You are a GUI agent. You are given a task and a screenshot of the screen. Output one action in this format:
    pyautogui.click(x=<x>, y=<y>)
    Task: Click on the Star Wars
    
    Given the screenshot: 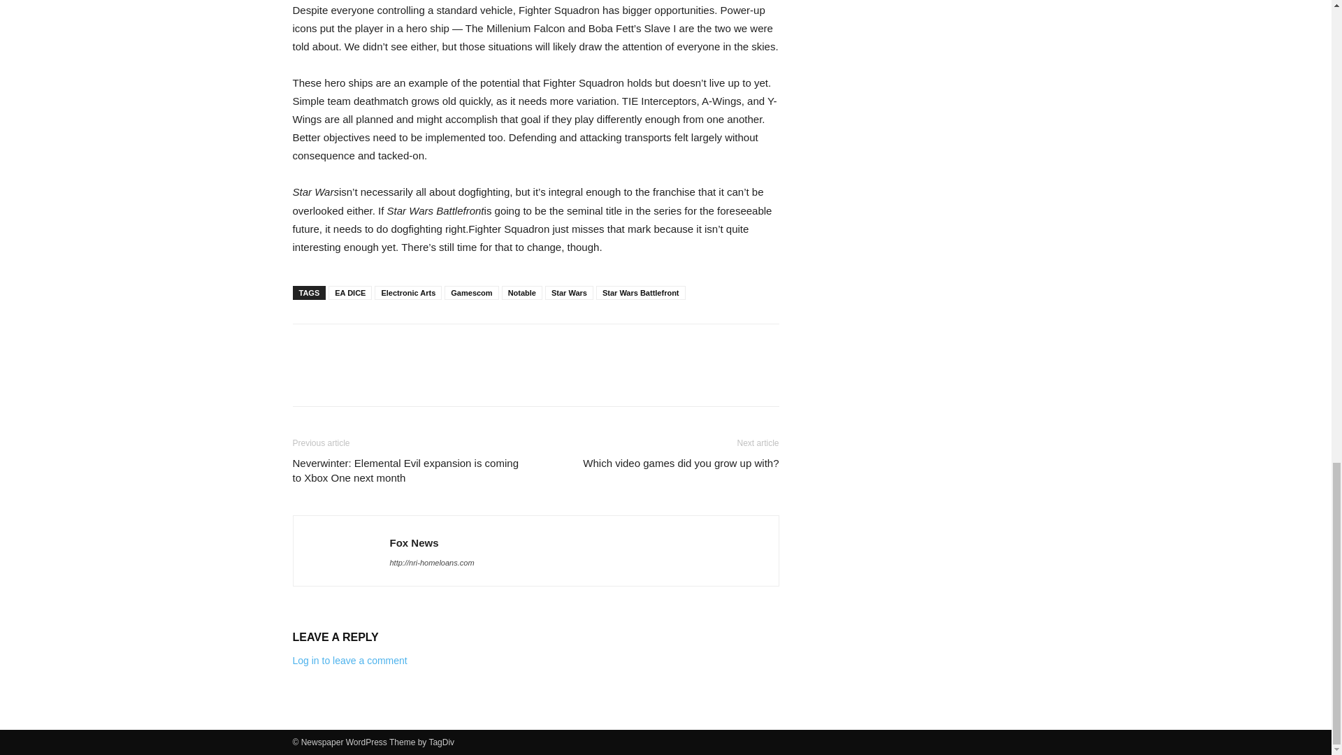 What is the action you would take?
    pyautogui.click(x=569, y=292)
    